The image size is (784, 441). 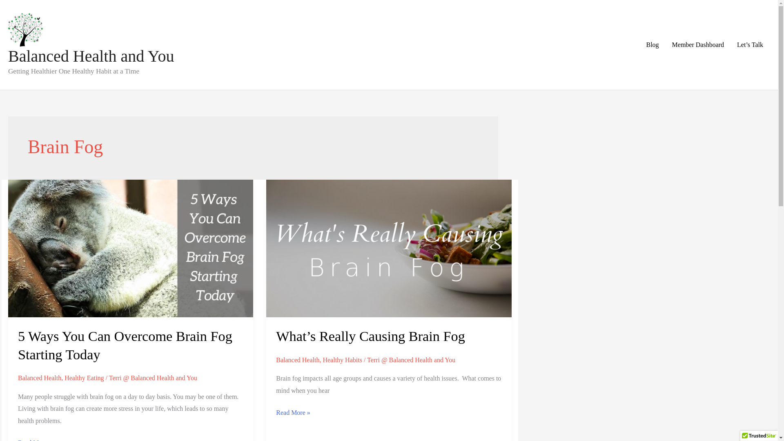 What do you see at coordinates (698, 45) in the screenshot?
I see `Member Dashboard` at bounding box center [698, 45].